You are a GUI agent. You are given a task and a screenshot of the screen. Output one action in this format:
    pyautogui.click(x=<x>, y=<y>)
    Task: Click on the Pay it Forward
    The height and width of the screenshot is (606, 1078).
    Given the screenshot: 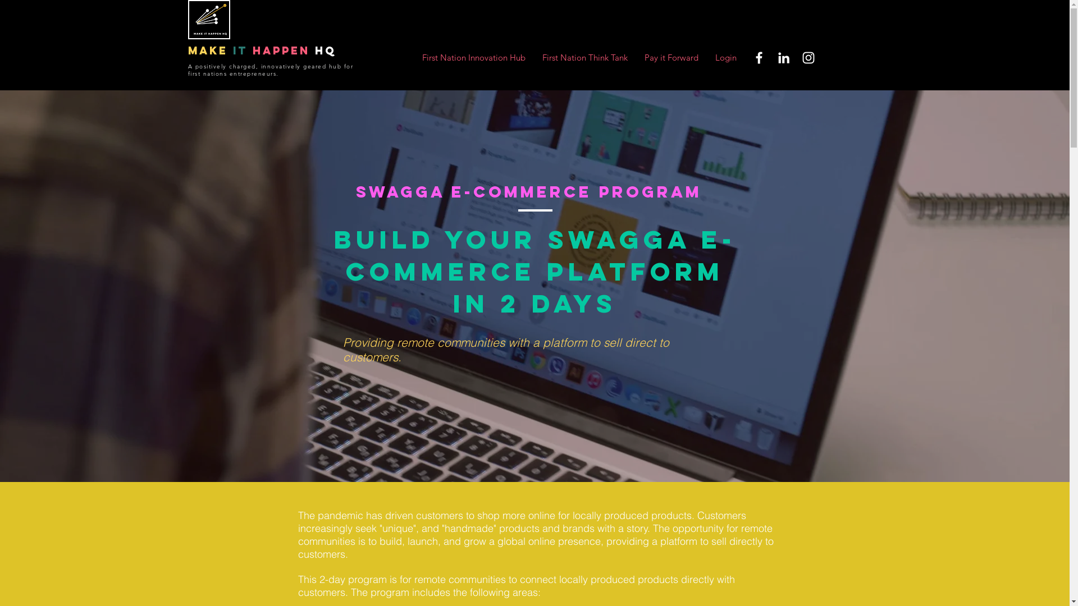 What is the action you would take?
    pyautogui.click(x=671, y=57)
    